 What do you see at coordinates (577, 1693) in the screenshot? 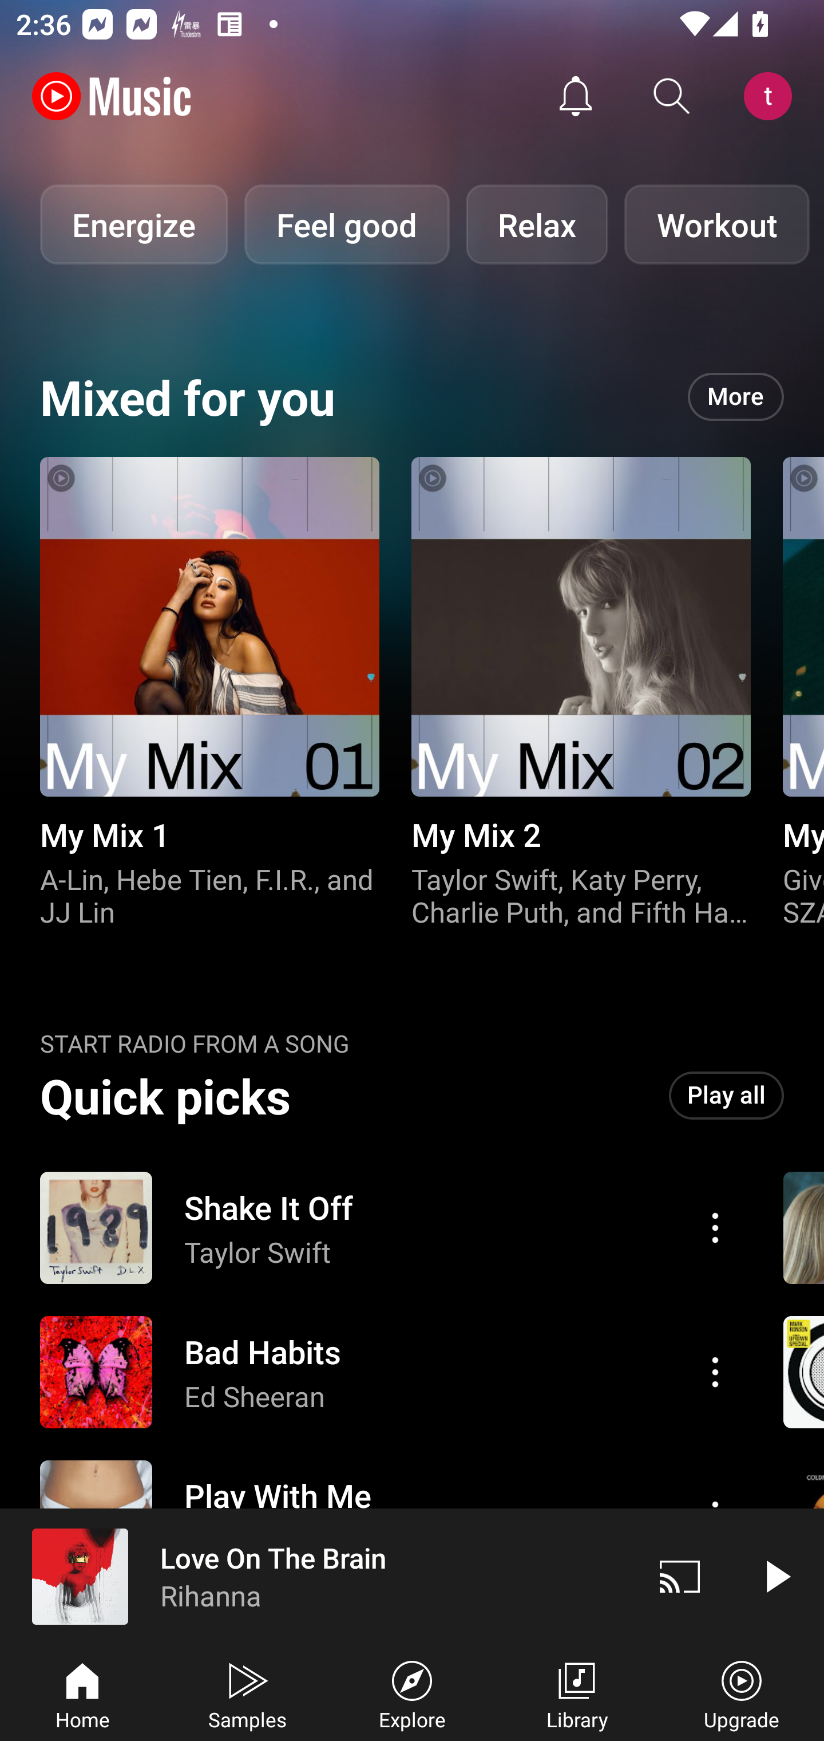
I see `Library` at bounding box center [577, 1693].